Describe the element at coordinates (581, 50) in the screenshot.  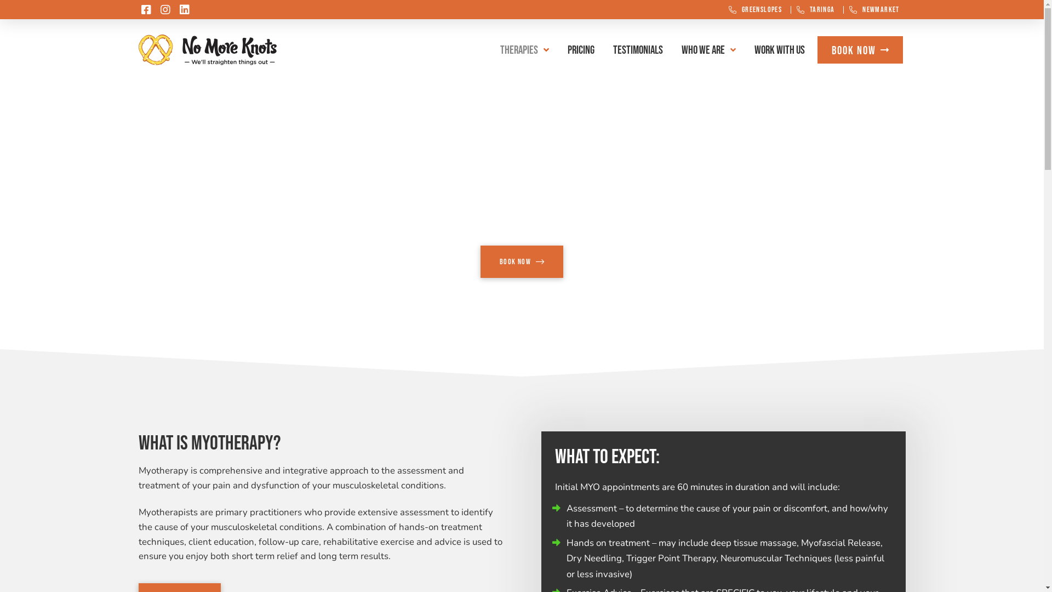
I see `PRICING` at that location.